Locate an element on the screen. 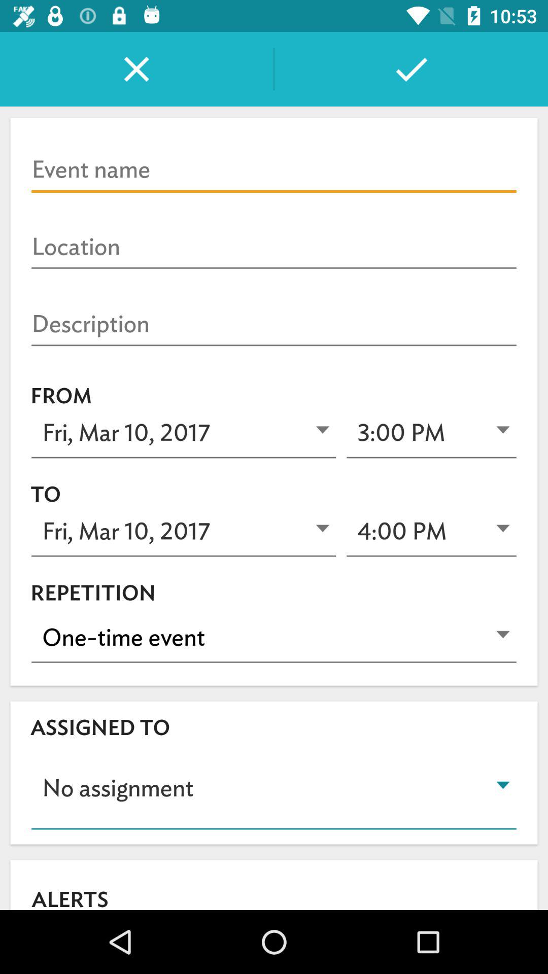  enter location of event is located at coordinates (274, 247).